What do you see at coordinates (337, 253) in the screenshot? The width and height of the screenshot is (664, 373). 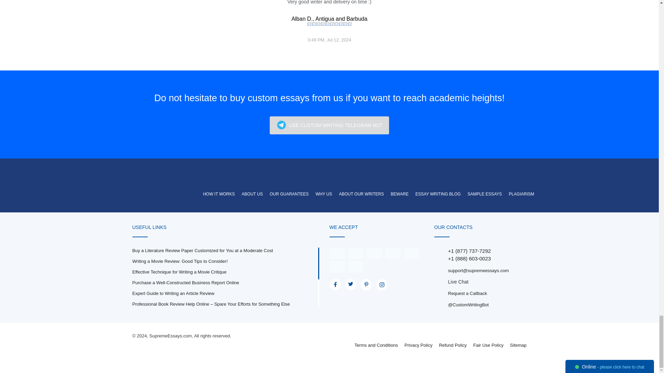 I see `Credit and debit cards by Visa` at bounding box center [337, 253].